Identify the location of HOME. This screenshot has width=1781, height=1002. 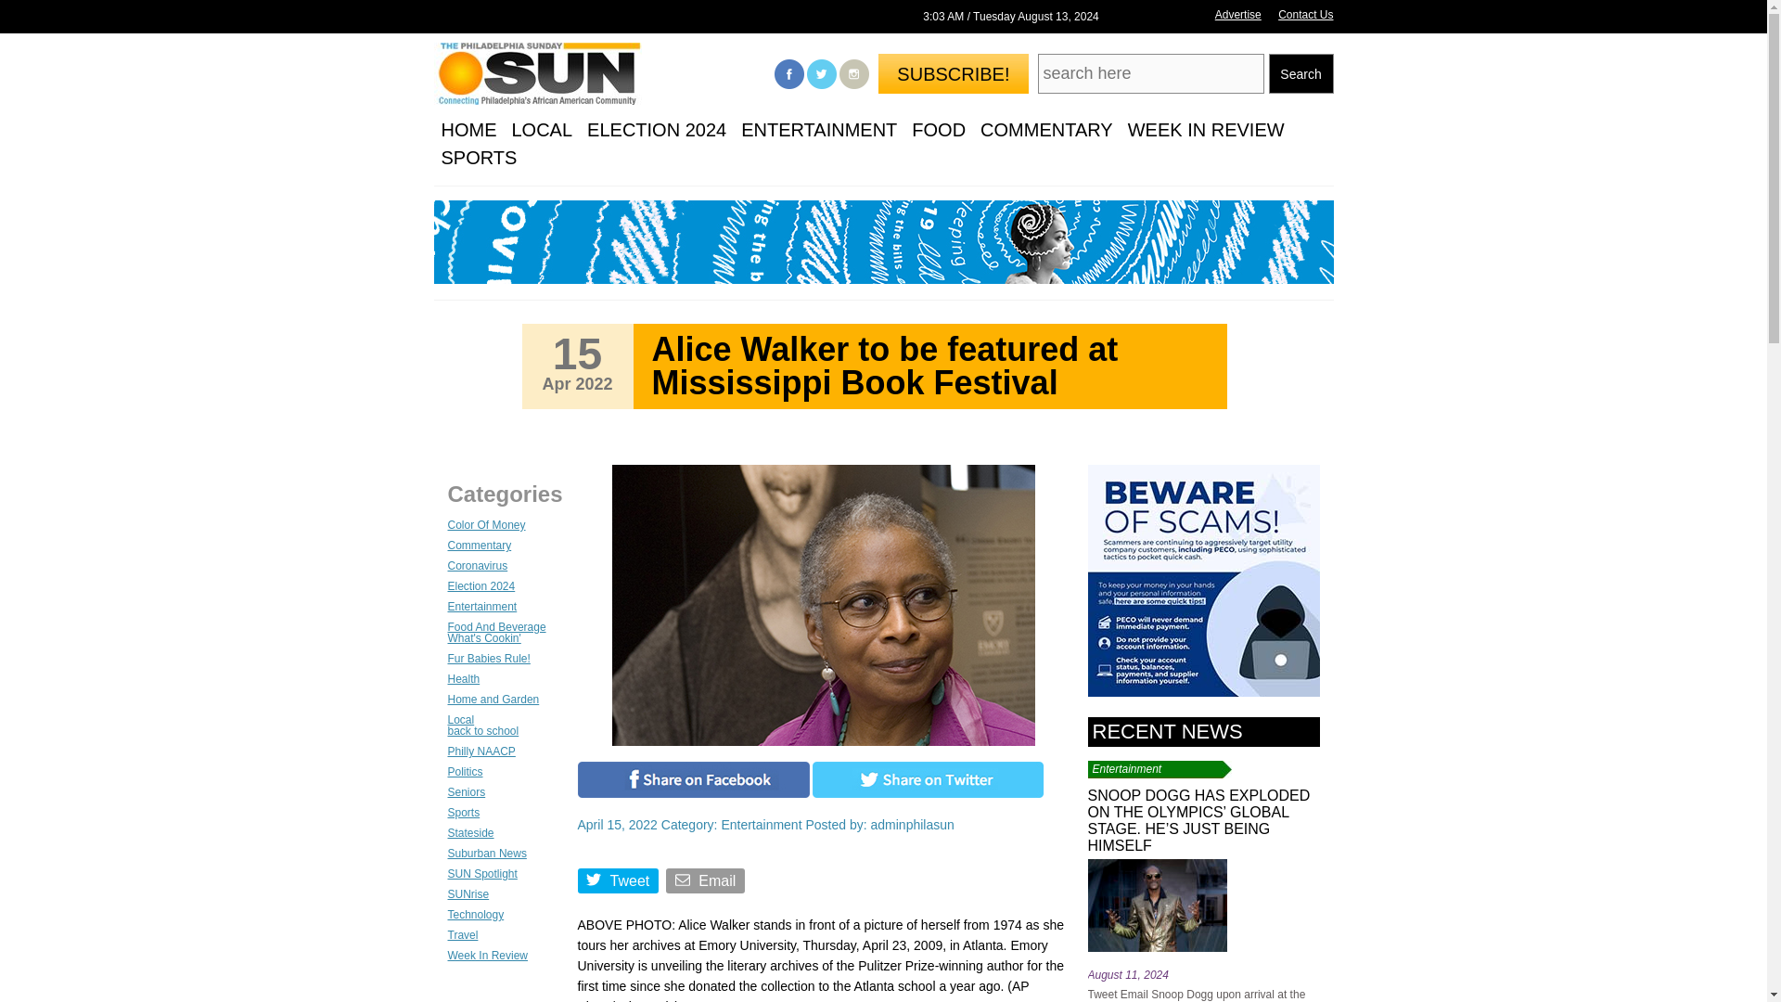
(469, 130).